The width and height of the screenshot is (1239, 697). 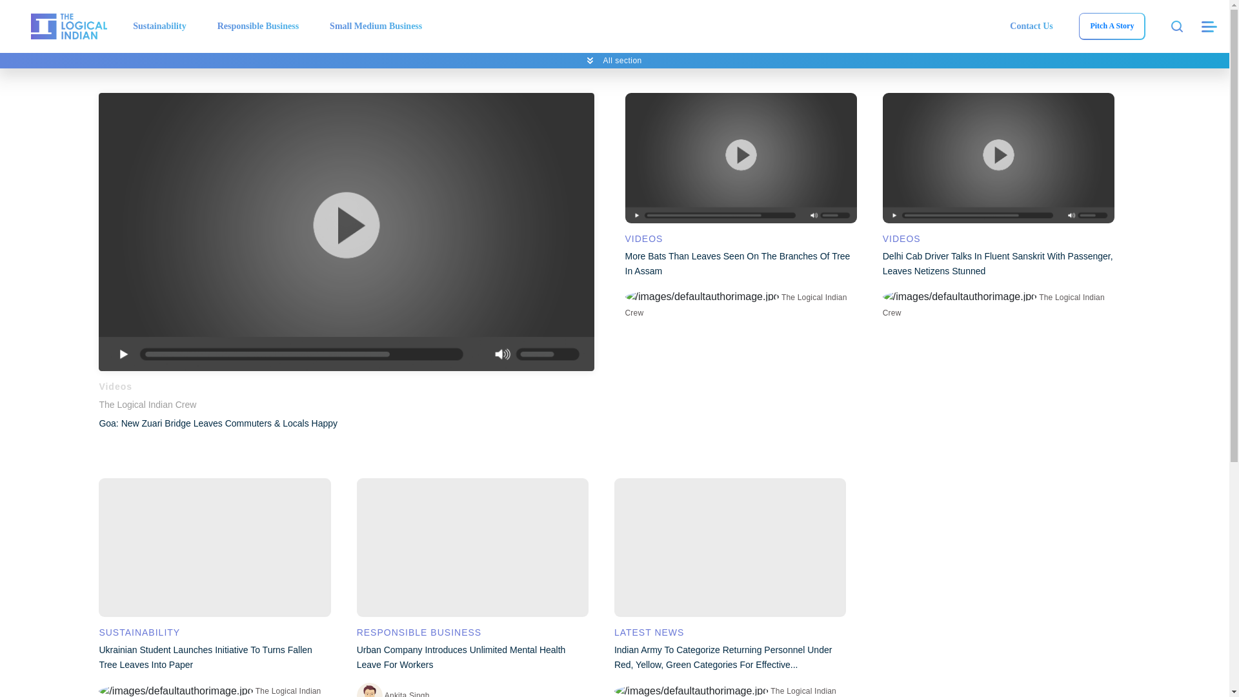 I want to click on Sustainability, so click(x=159, y=26).